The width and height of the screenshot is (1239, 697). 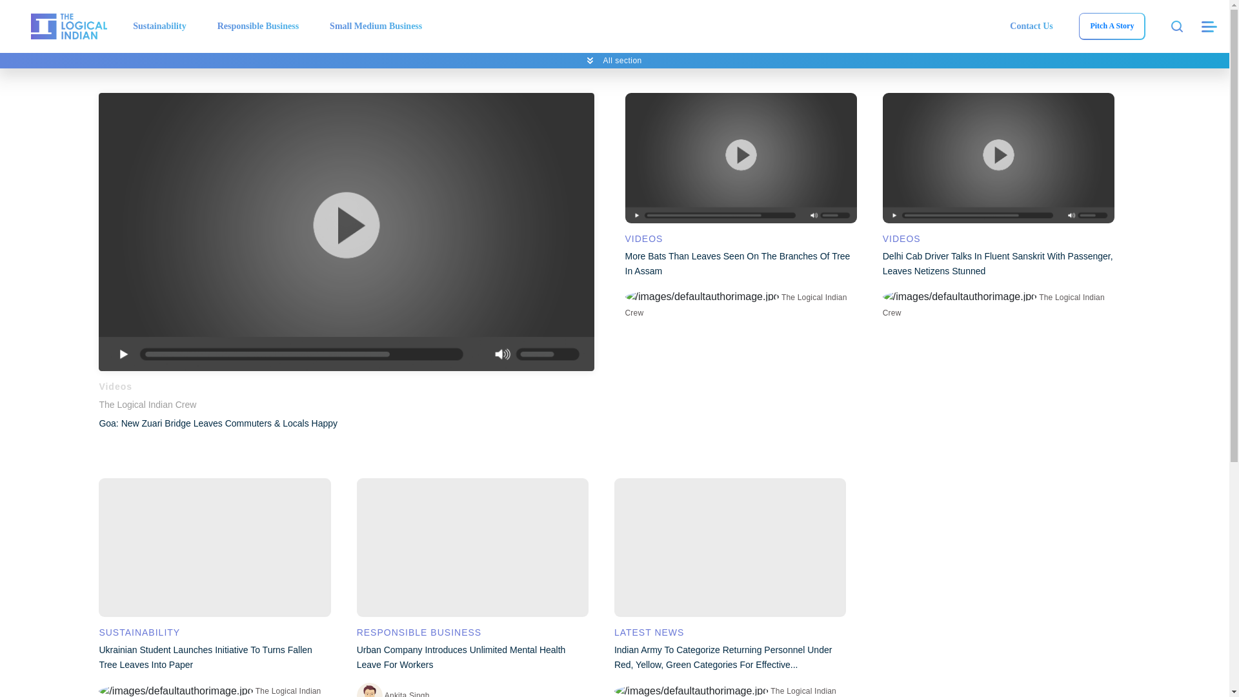 I want to click on Sustainability, so click(x=159, y=26).